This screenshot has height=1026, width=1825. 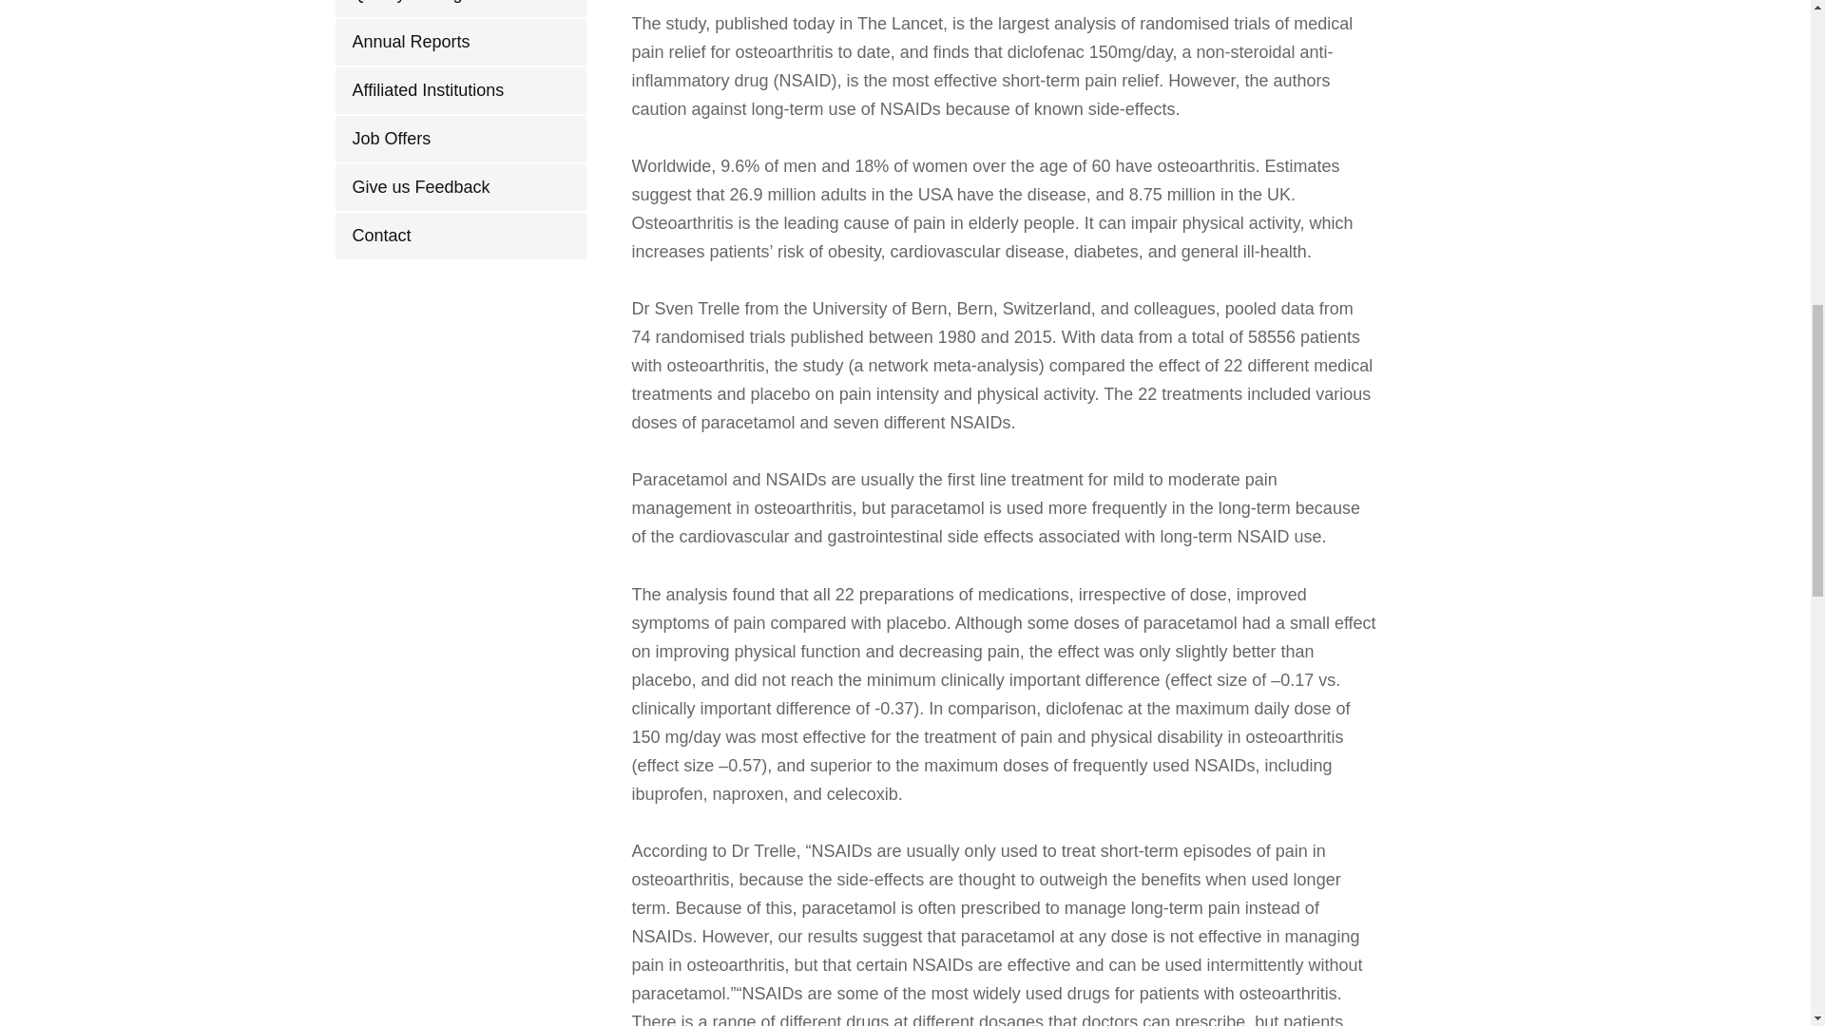 I want to click on Quality Management, so click(x=460, y=9).